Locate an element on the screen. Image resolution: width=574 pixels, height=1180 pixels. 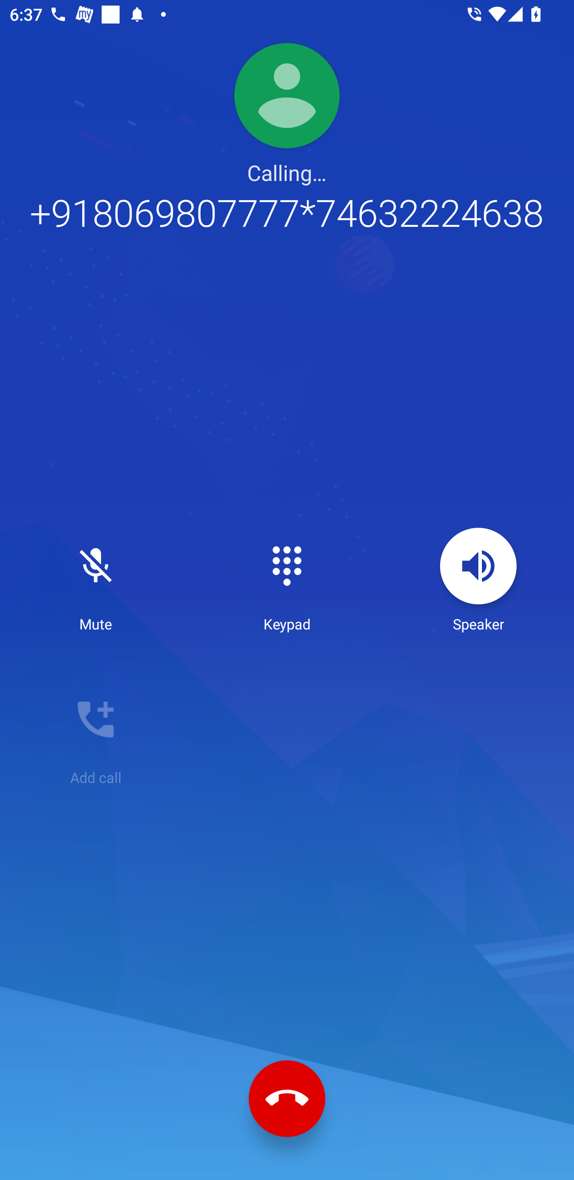
Keypad is located at coordinates (287, 580).